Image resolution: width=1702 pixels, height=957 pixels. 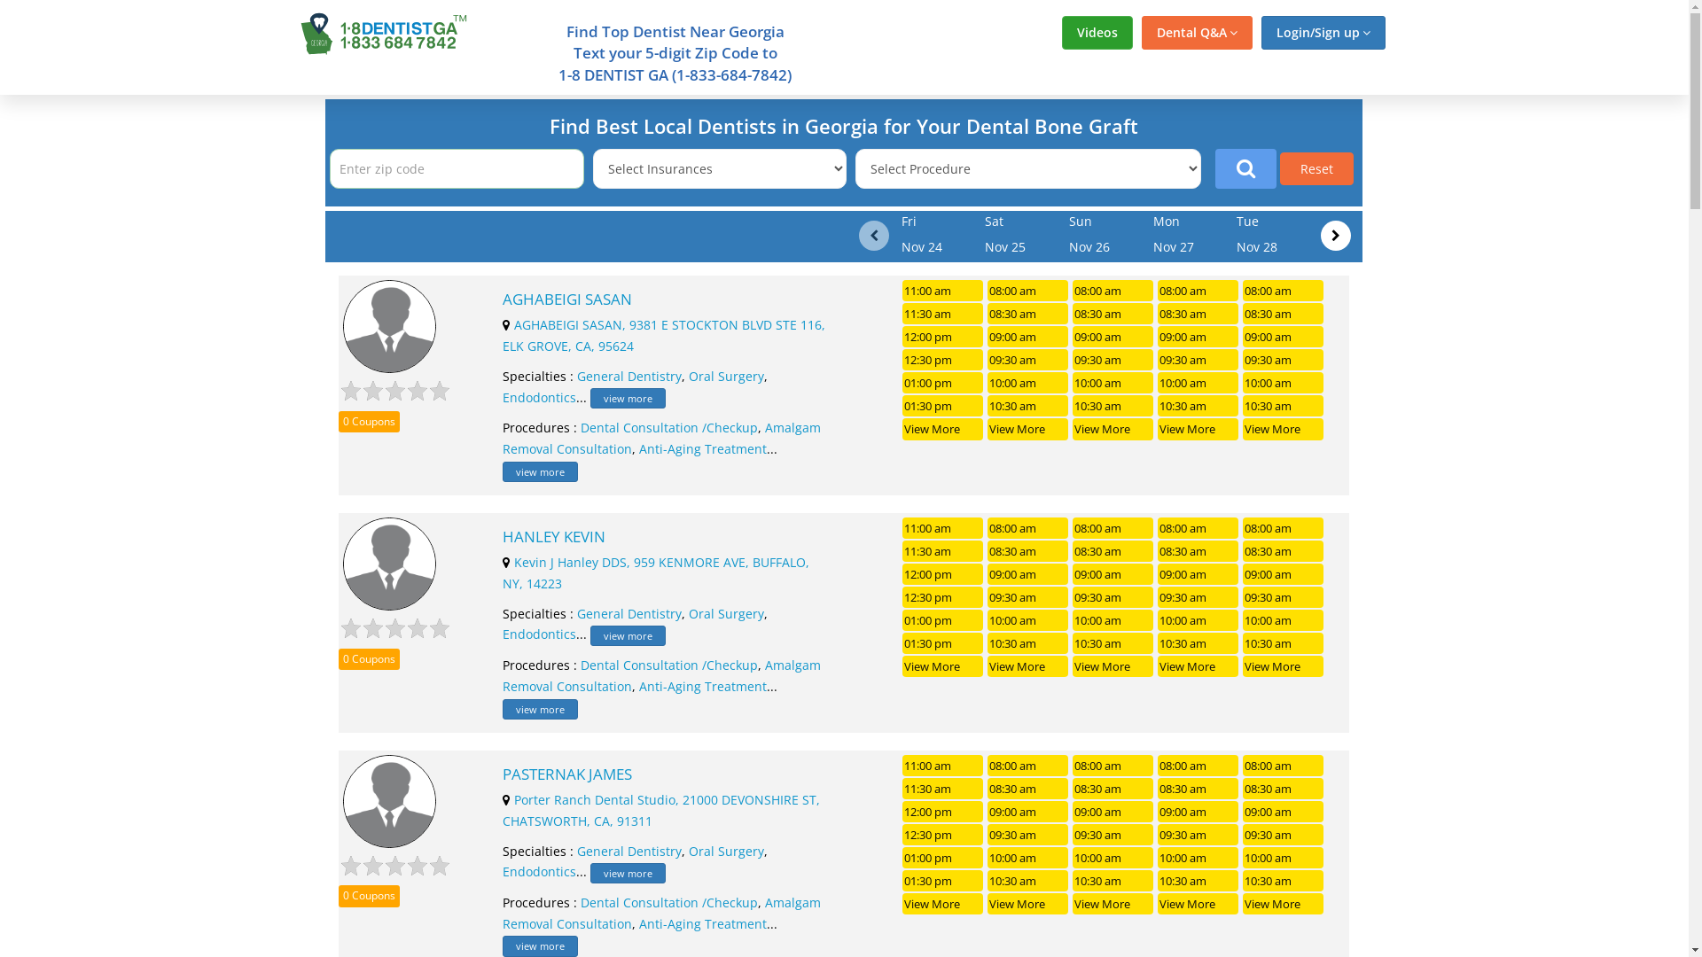 I want to click on Endodontics, so click(x=539, y=397).